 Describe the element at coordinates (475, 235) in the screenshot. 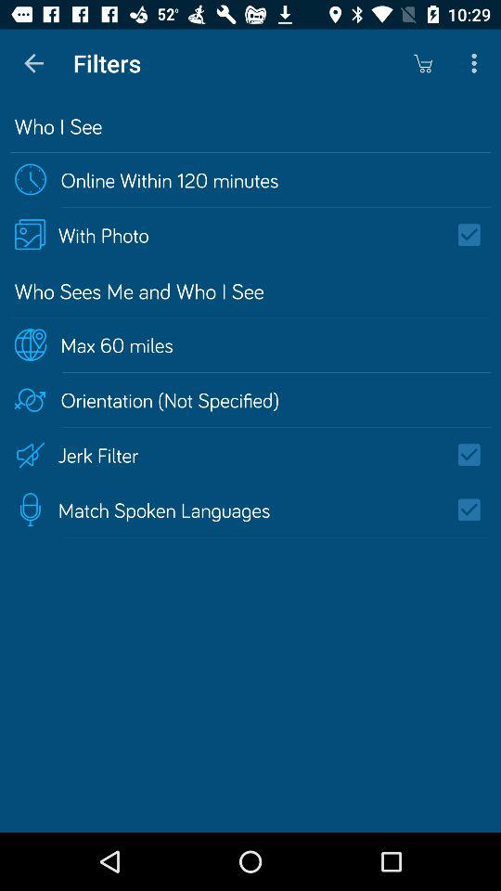

I see `show other photos` at that location.